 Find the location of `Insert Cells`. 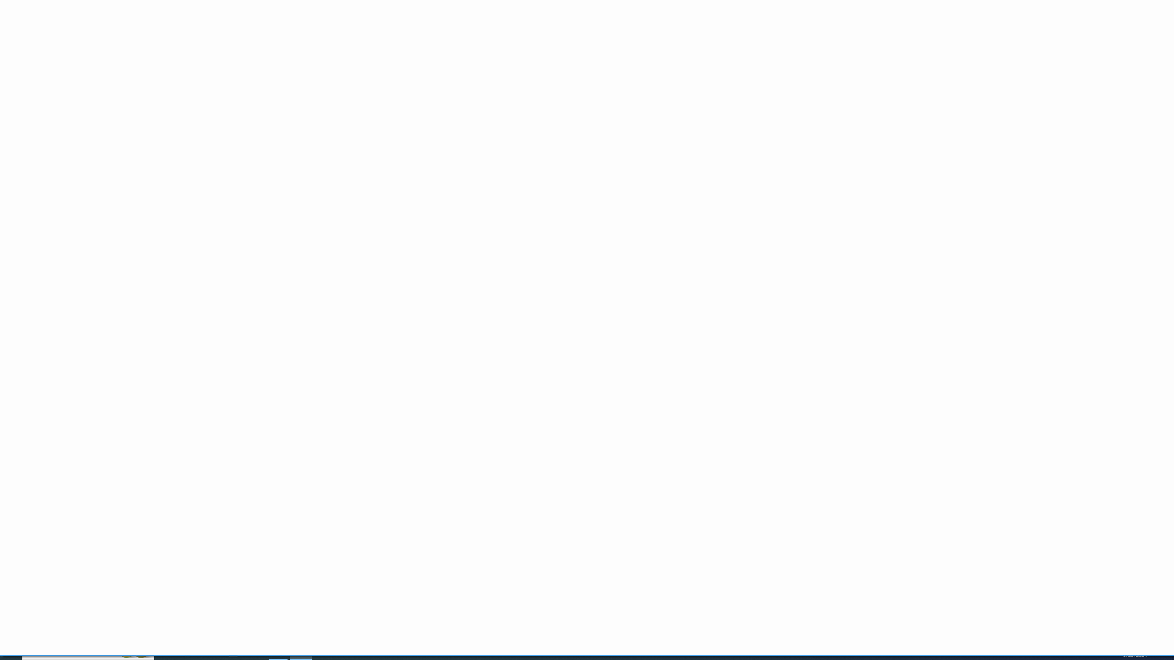

Insert Cells is located at coordinates (737, 39).